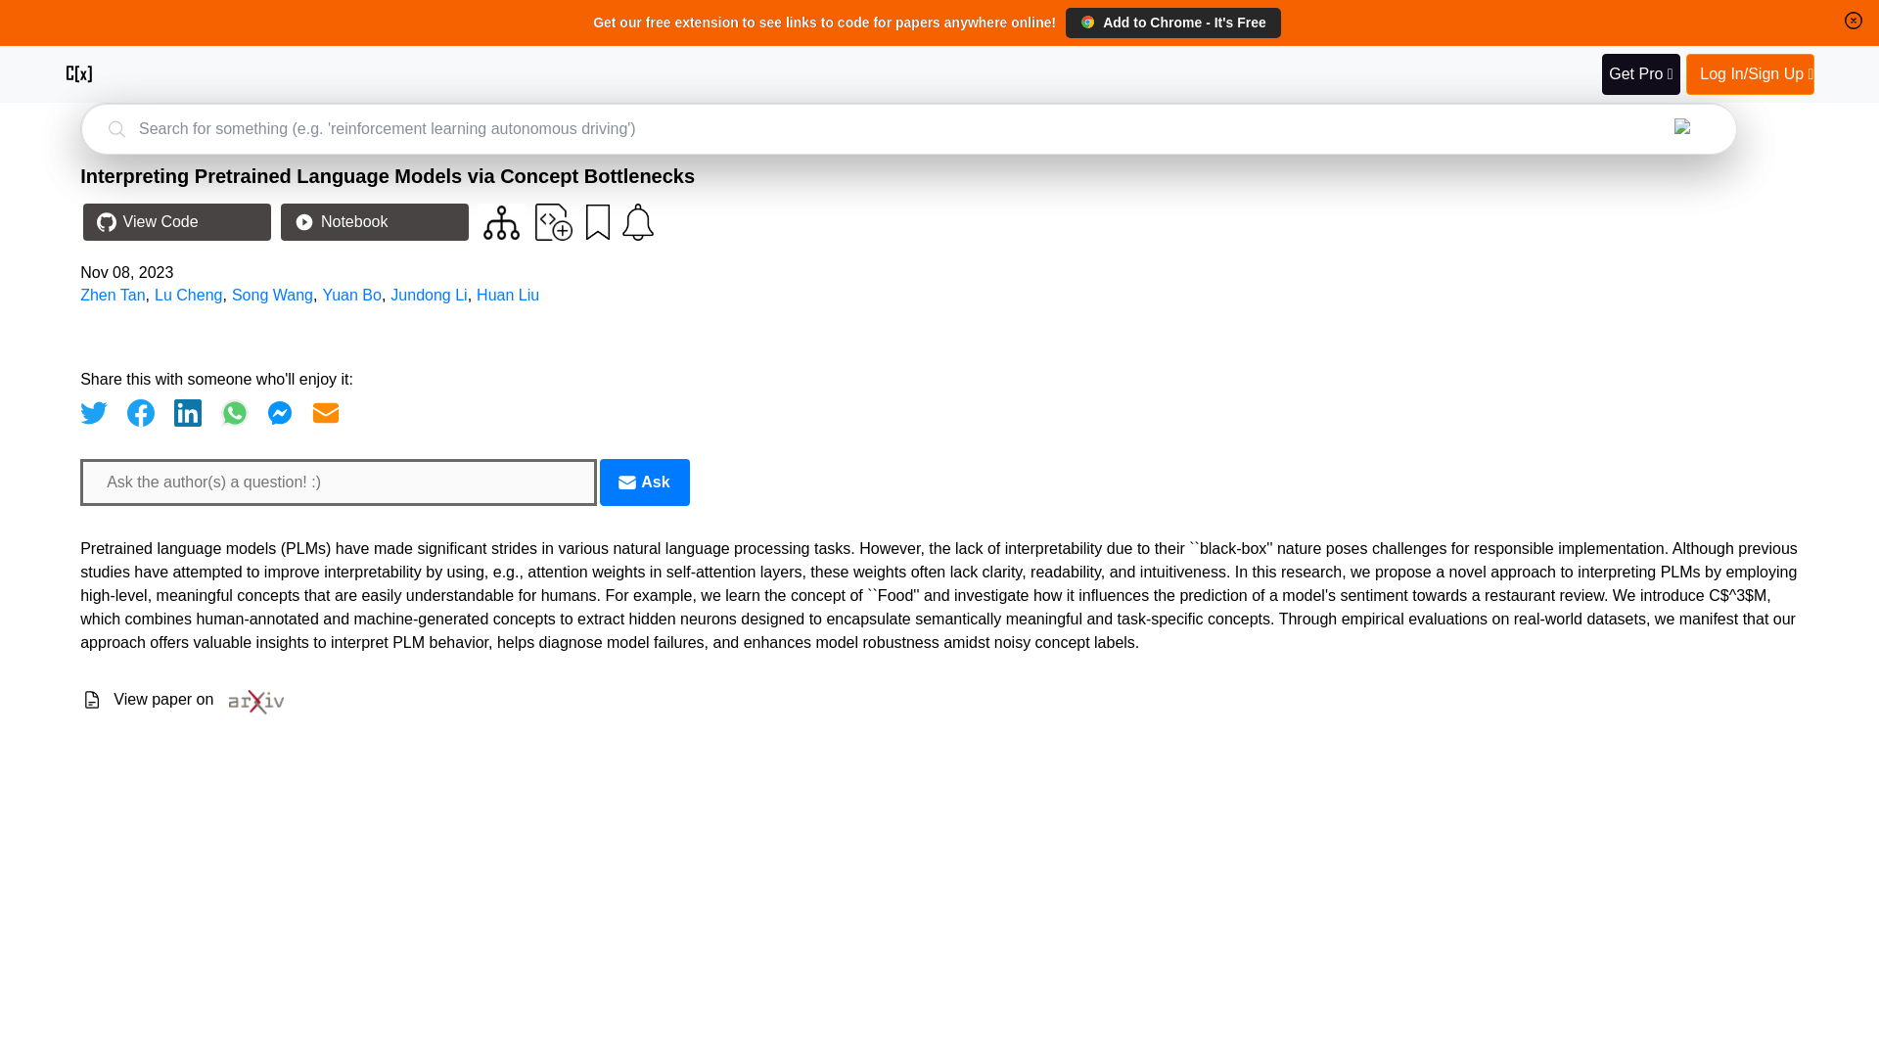  What do you see at coordinates (272, 294) in the screenshot?
I see `Song Wang` at bounding box center [272, 294].